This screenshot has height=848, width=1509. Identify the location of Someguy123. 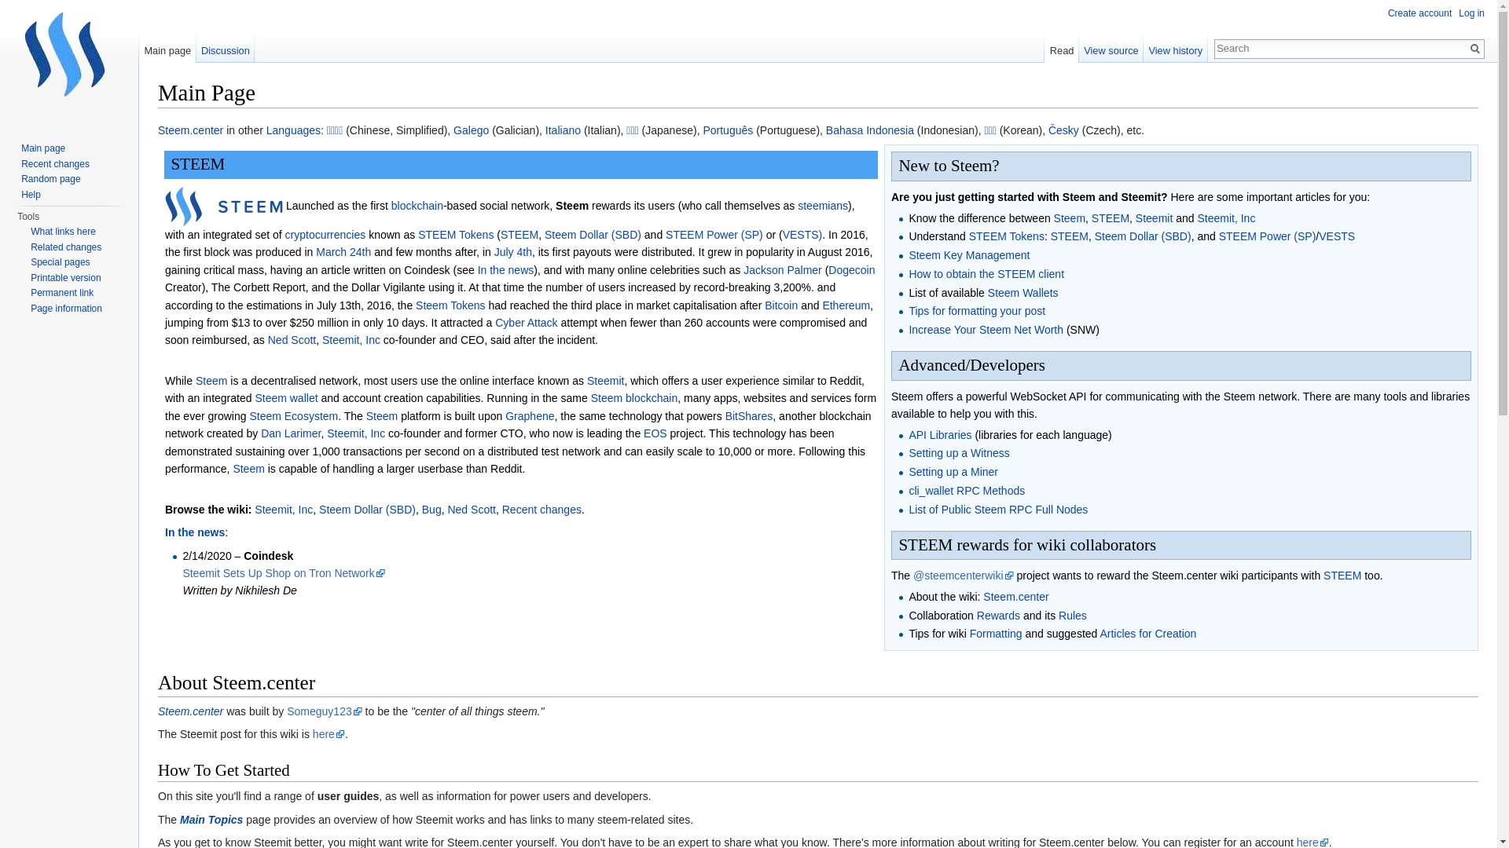
(325, 711).